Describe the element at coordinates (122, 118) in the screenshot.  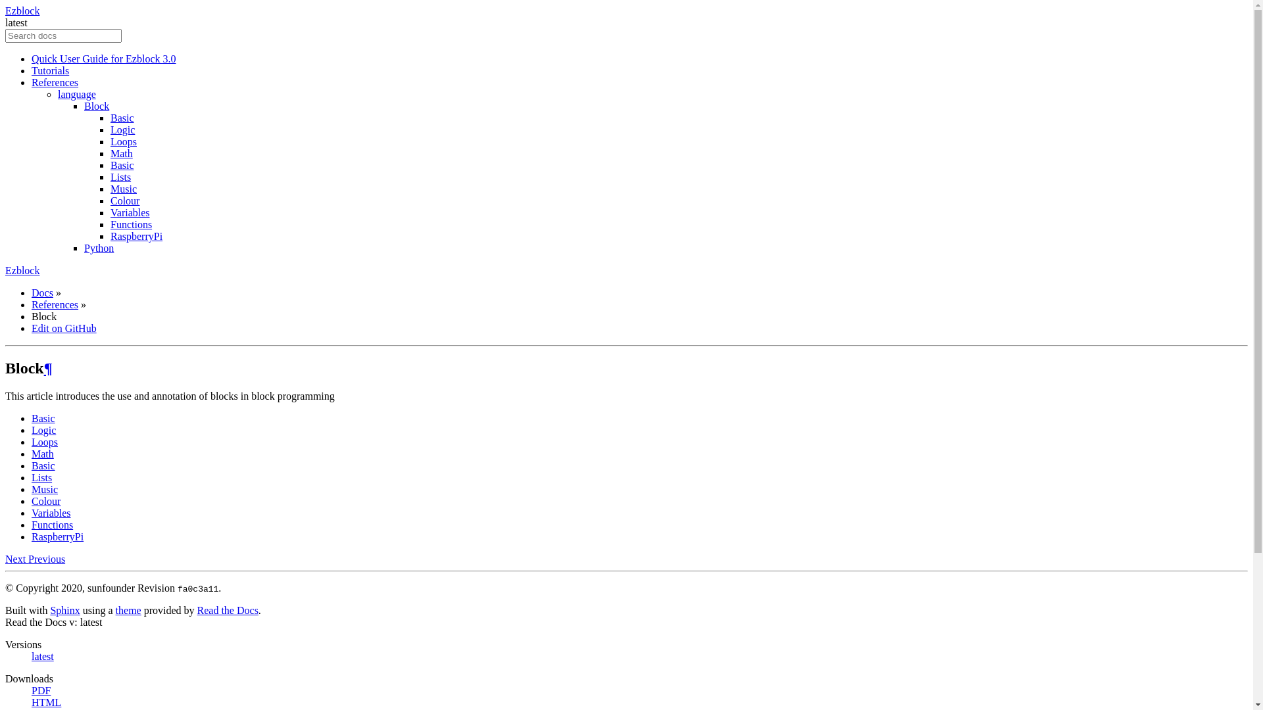
I see `Basic` at that location.